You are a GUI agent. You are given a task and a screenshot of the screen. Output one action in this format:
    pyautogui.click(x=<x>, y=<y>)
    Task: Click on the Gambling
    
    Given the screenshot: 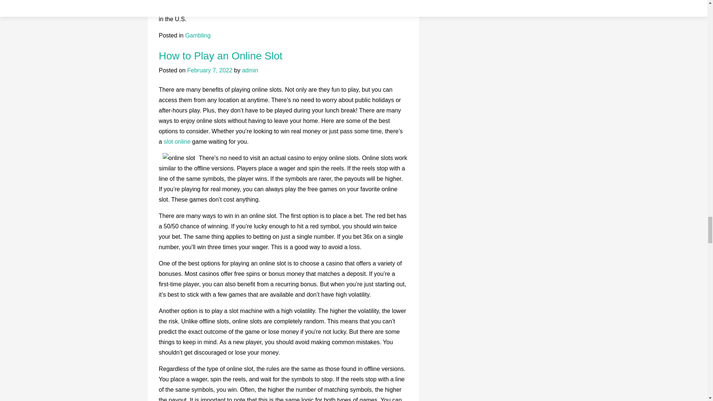 What is the action you would take?
    pyautogui.click(x=198, y=35)
    